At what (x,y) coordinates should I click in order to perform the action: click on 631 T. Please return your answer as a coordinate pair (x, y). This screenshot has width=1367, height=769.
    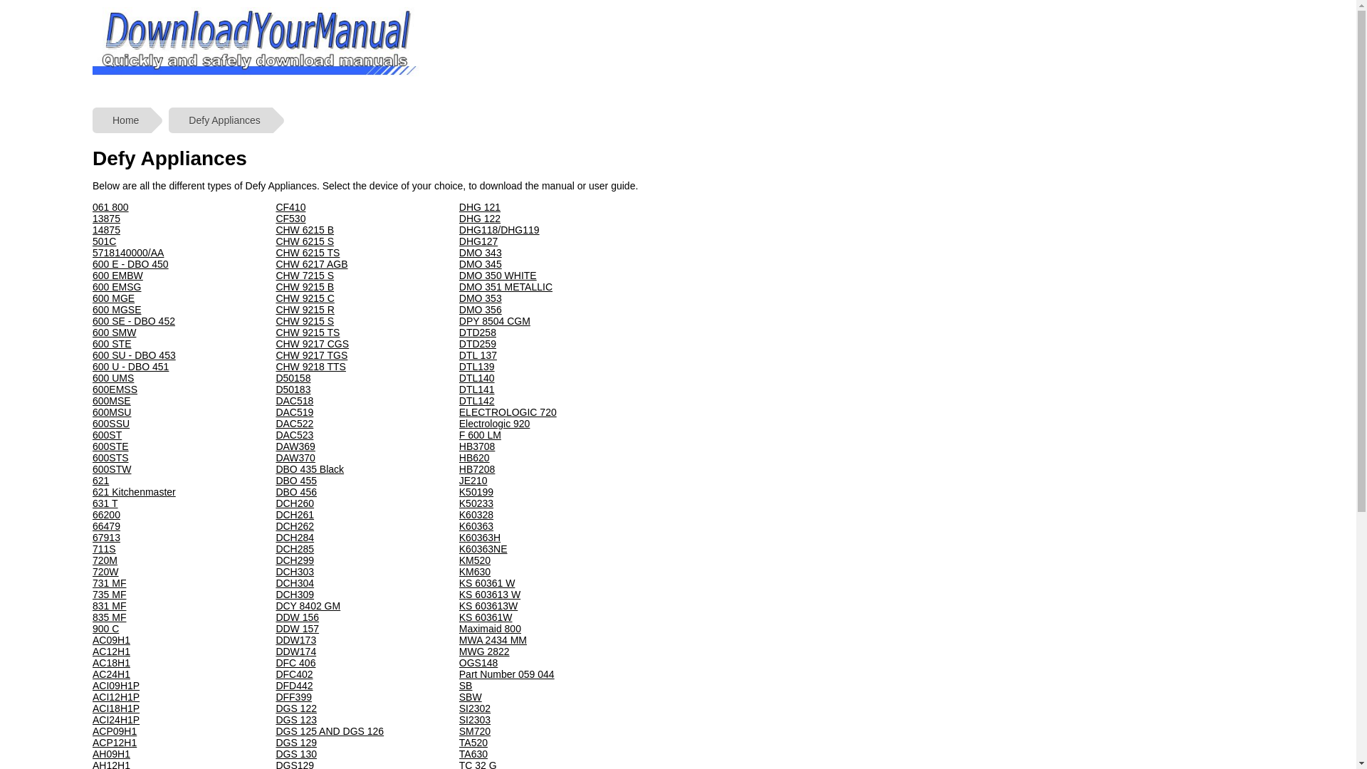
    Looking at the image, I should click on (105, 503).